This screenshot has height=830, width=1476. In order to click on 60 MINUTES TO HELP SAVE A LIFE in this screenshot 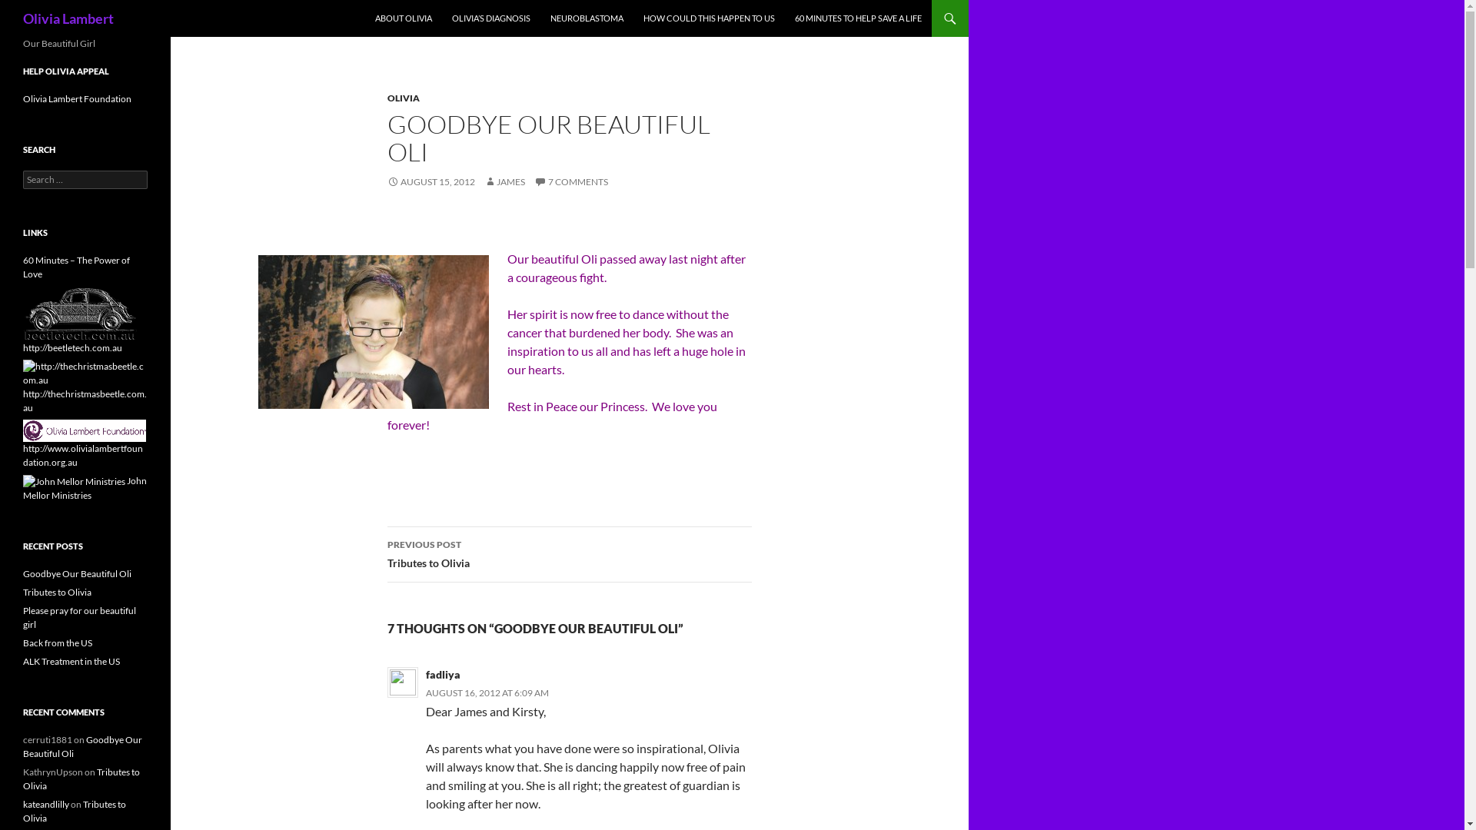, I will do `click(858, 18)`.